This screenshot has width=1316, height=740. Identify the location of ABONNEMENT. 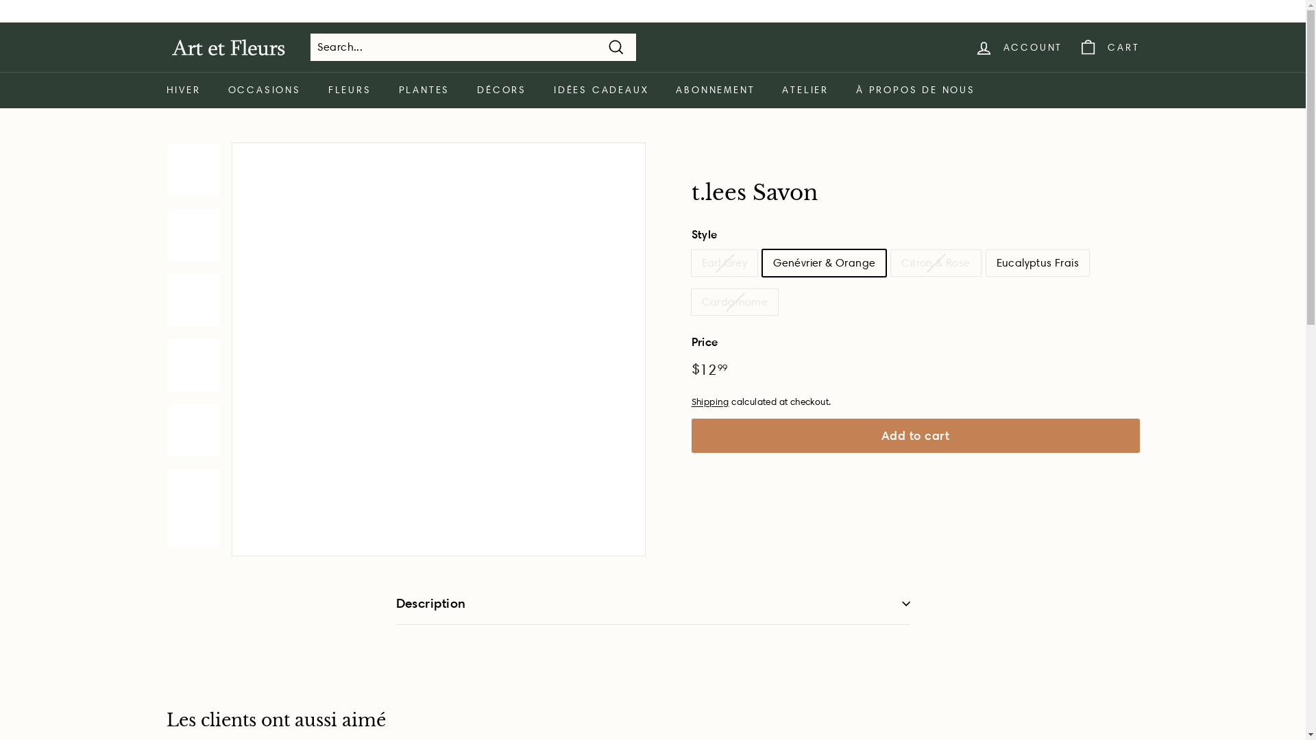
(716, 90).